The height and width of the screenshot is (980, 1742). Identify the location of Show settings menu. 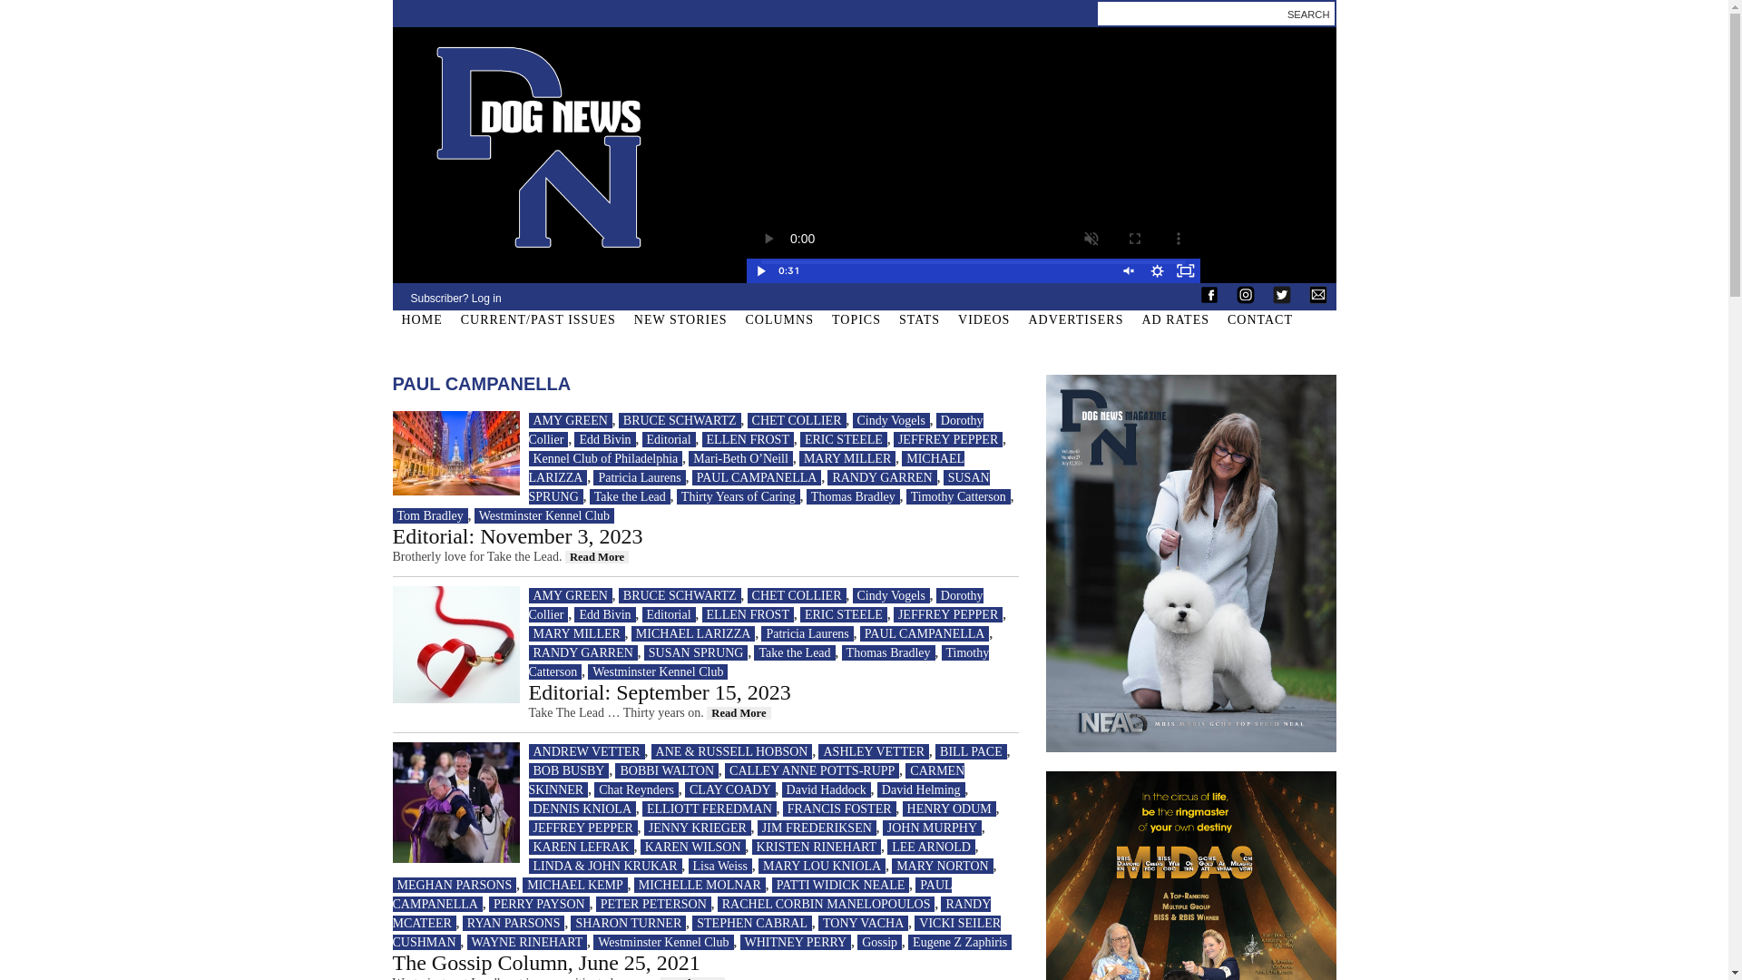
(1156, 270).